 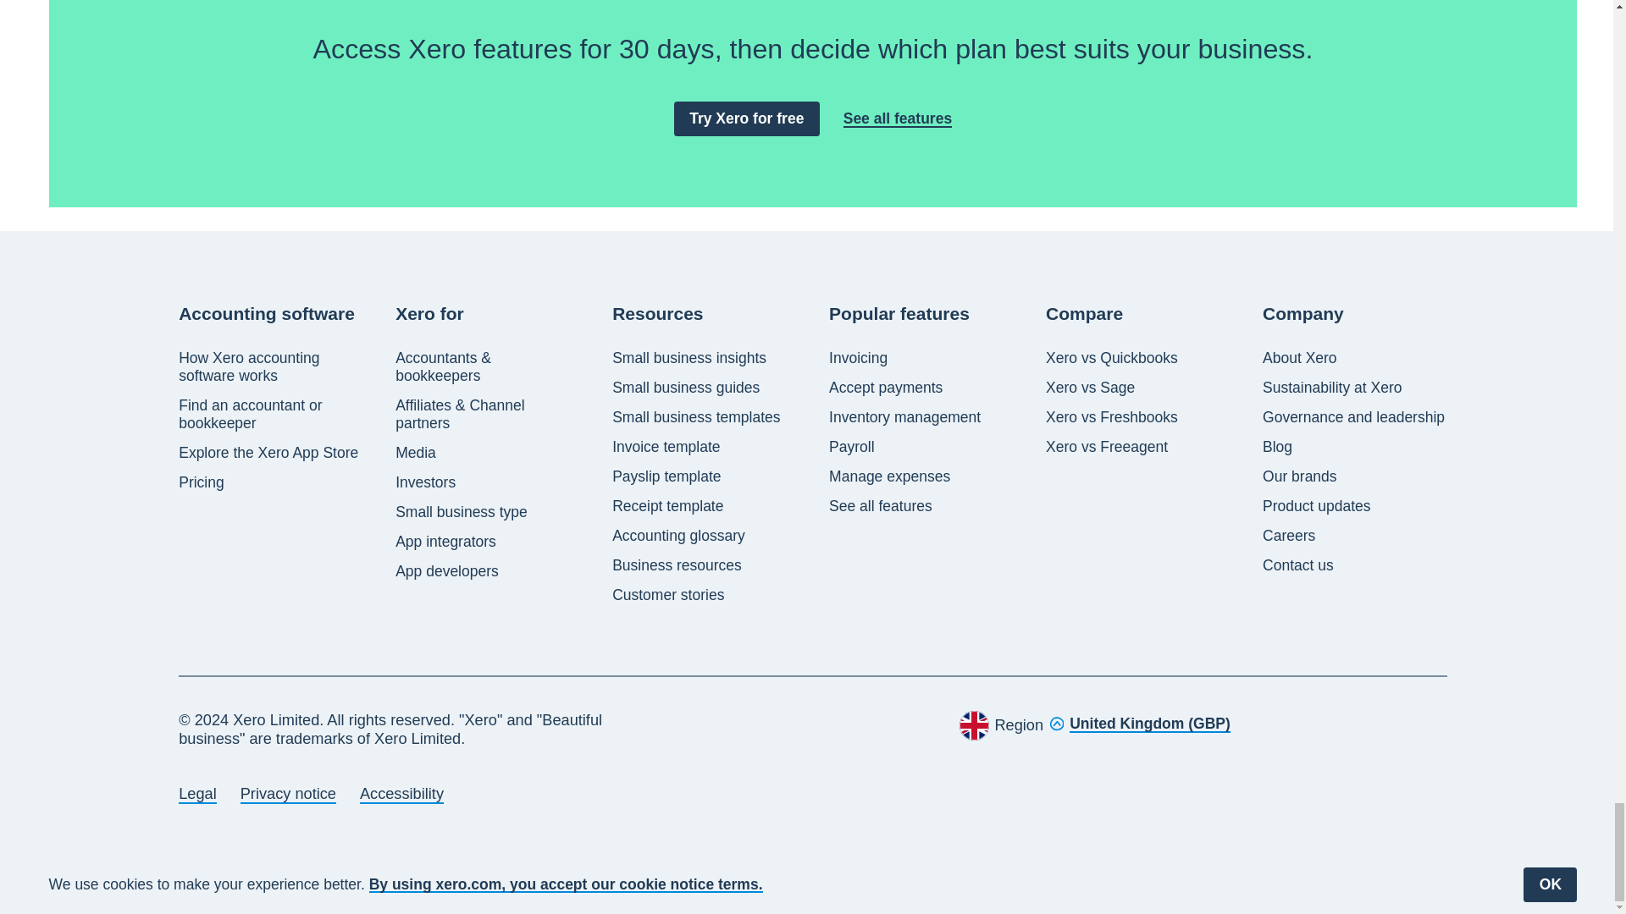 I want to click on Try Xero for free, so click(x=747, y=118).